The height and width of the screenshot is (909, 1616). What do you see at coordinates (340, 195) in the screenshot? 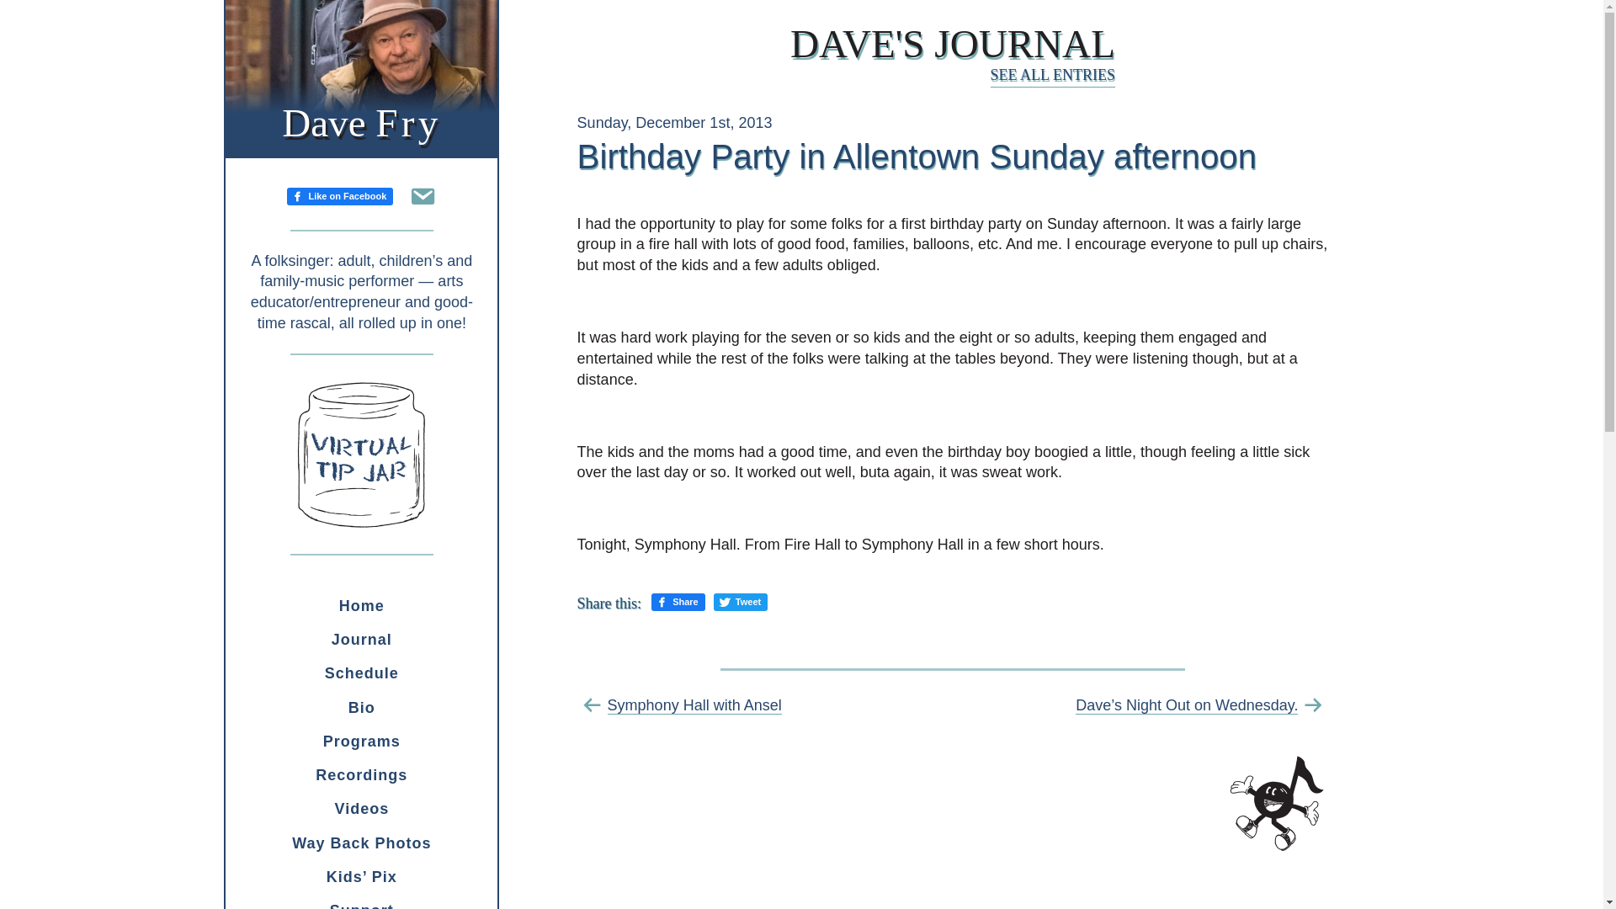
I see `Like on Facebook` at bounding box center [340, 195].